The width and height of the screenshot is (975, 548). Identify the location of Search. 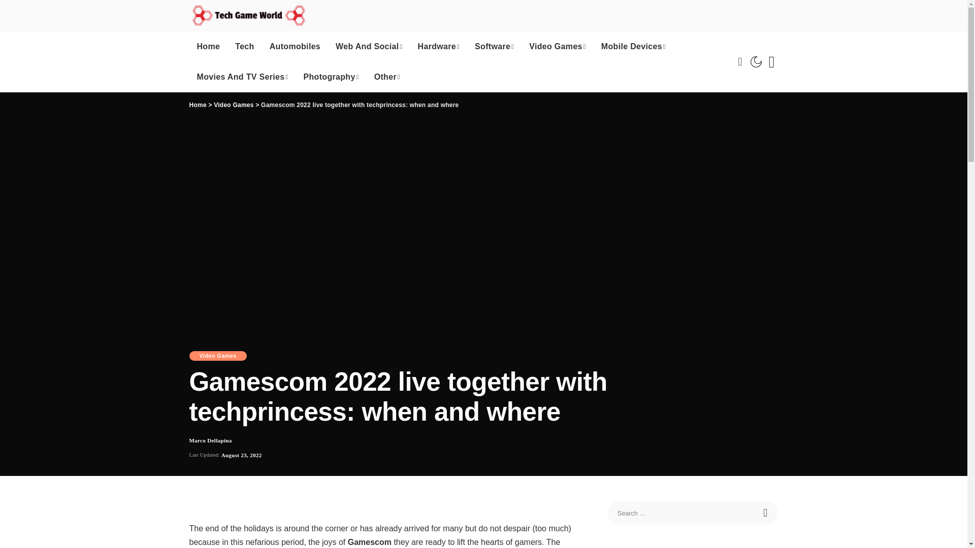
(766, 512).